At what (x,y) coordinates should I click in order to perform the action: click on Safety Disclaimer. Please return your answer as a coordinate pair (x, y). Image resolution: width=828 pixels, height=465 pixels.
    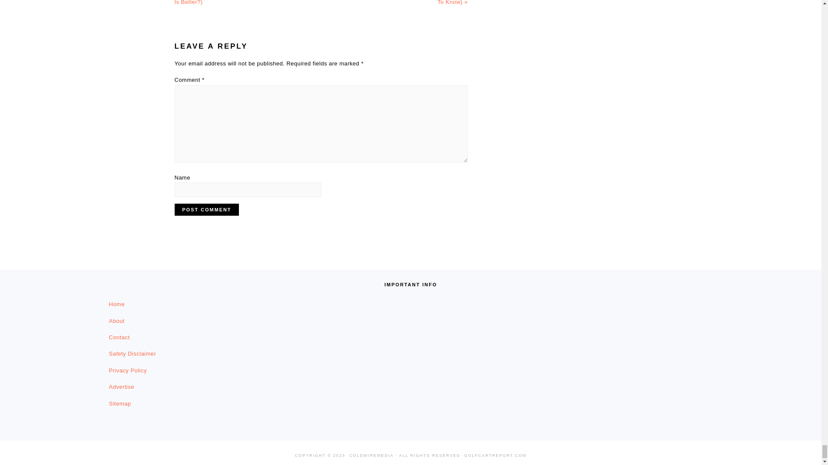
    Looking at the image, I should click on (132, 354).